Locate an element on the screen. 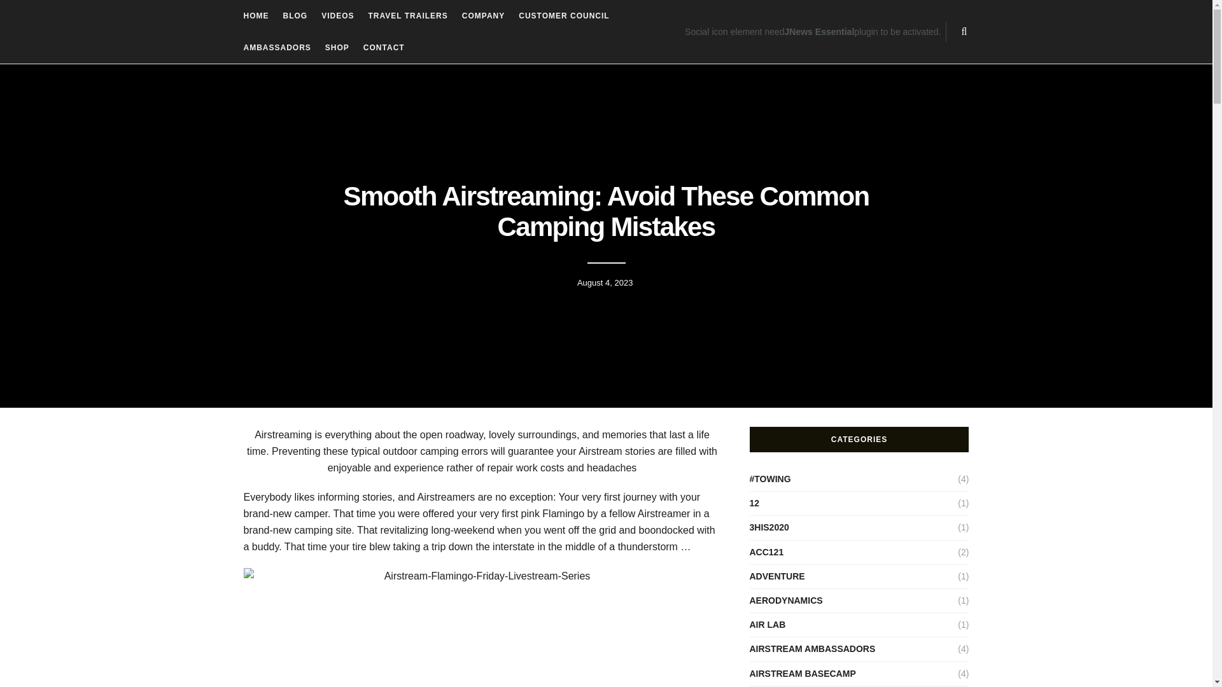  VIDEOS is located at coordinates (337, 15).